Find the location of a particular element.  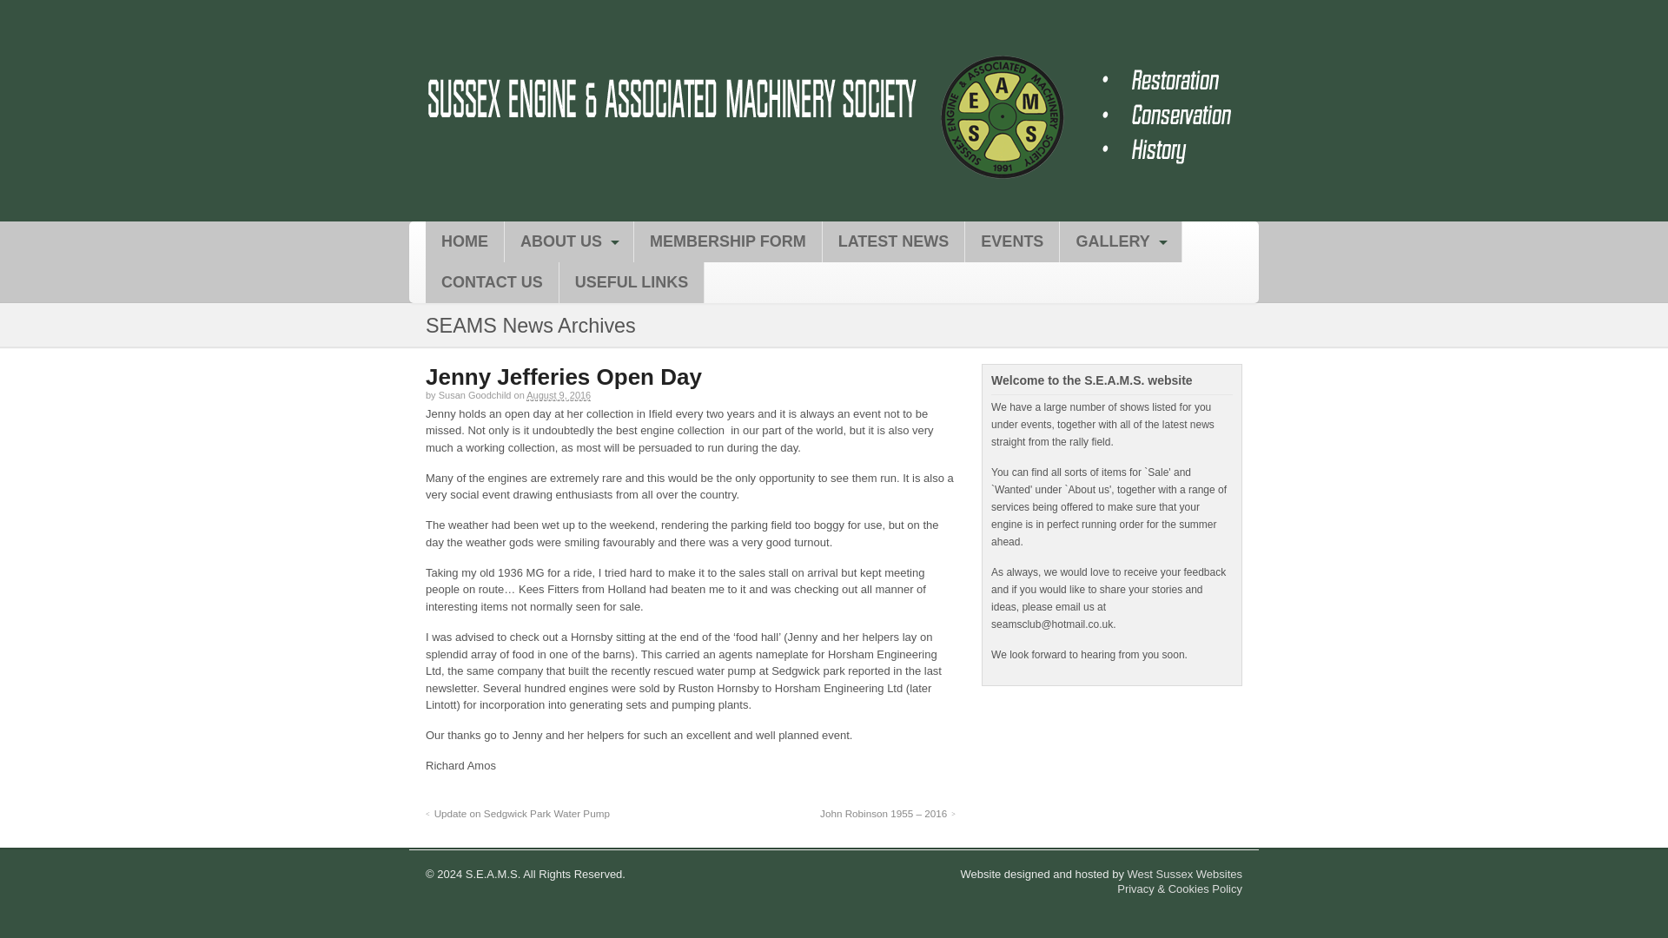

HOME is located at coordinates (464, 241).